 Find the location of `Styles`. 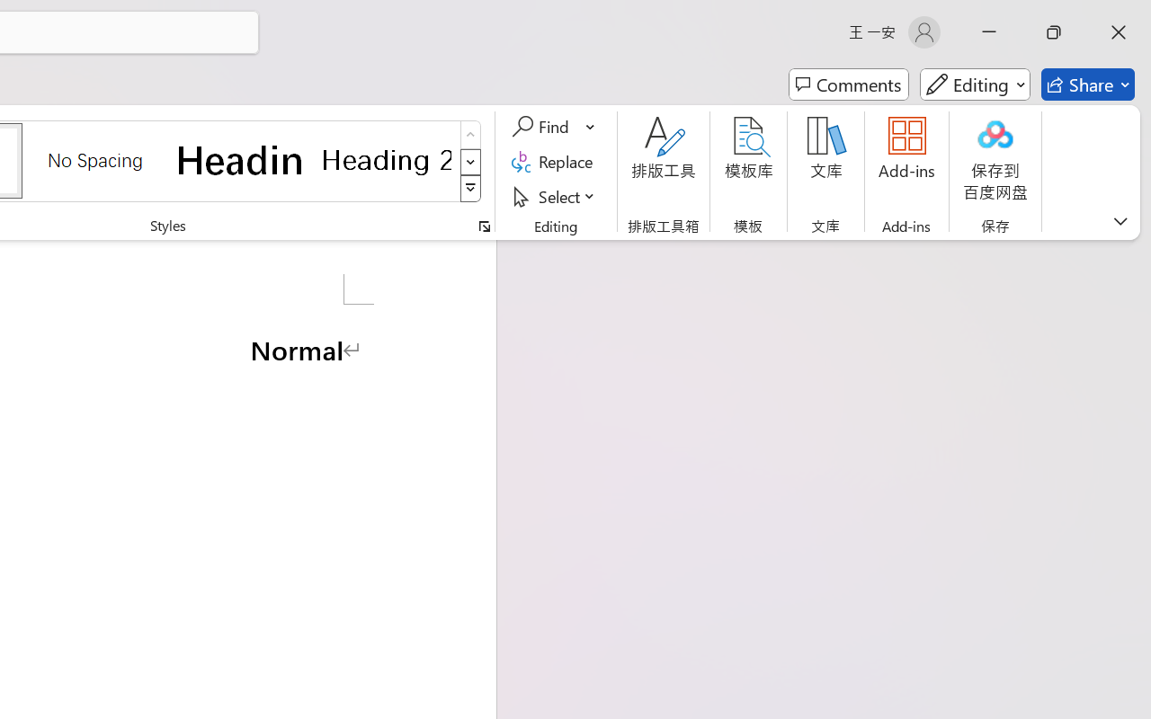

Styles is located at coordinates (471, 189).